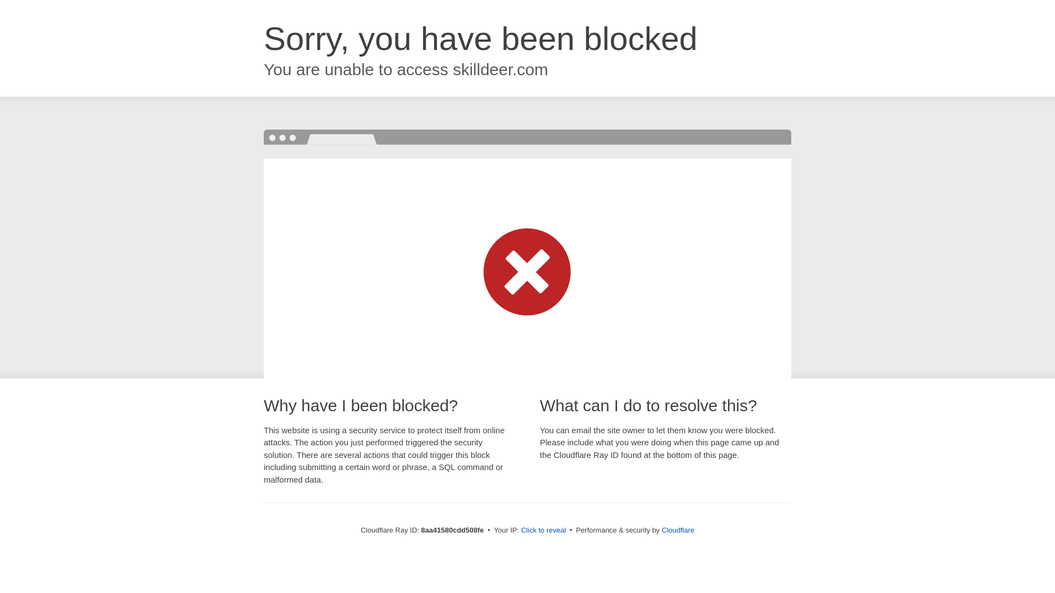 The height and width of the screenshot is (593, 1055). Describe the element at coordinates (543, 530) in the screenshot. I see `Click to reveal` at that location.